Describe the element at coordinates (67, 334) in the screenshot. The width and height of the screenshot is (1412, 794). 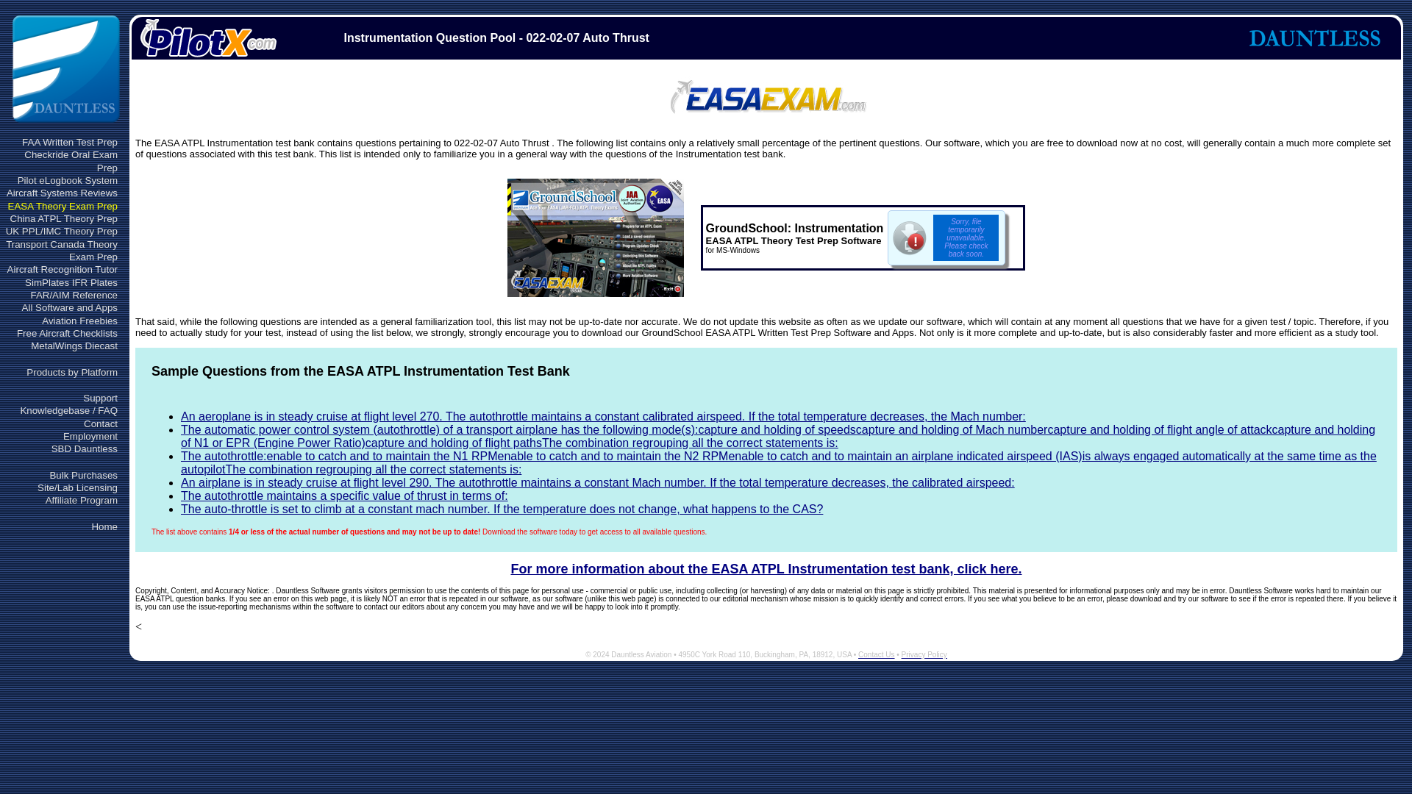
I see `Free Aircraft Checklists` at that location.